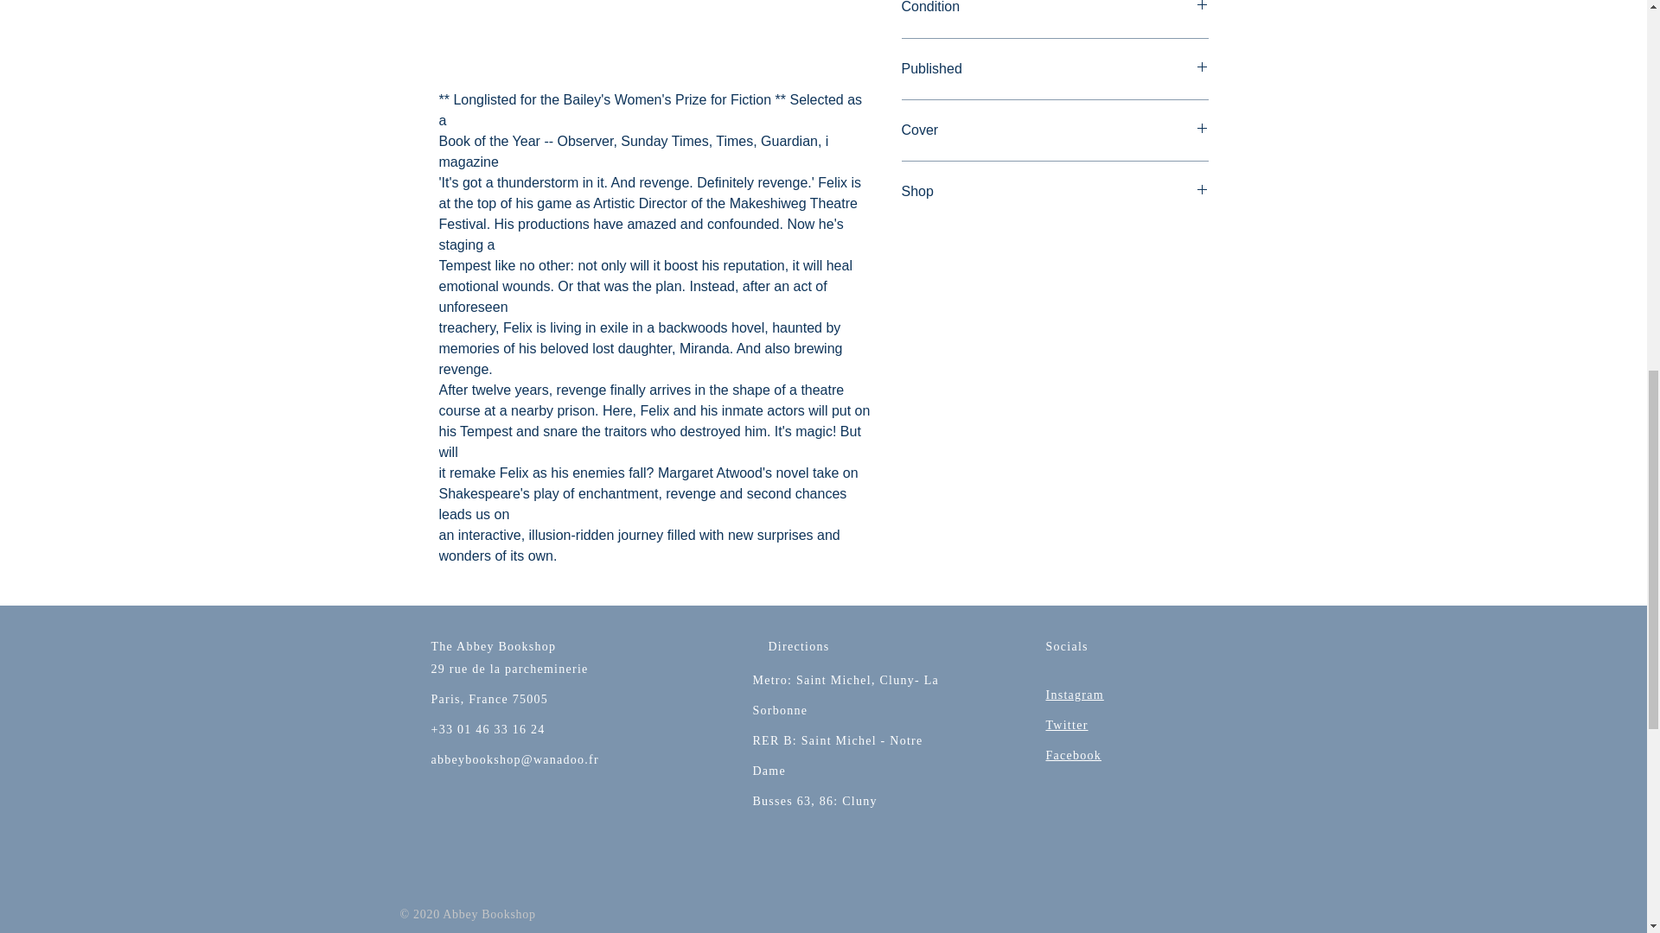 The height and width of the screenshot is (933, 1660). I want to click on Metro: Saint Michel, Cluny- La Sorbonne, so click(846, 695).